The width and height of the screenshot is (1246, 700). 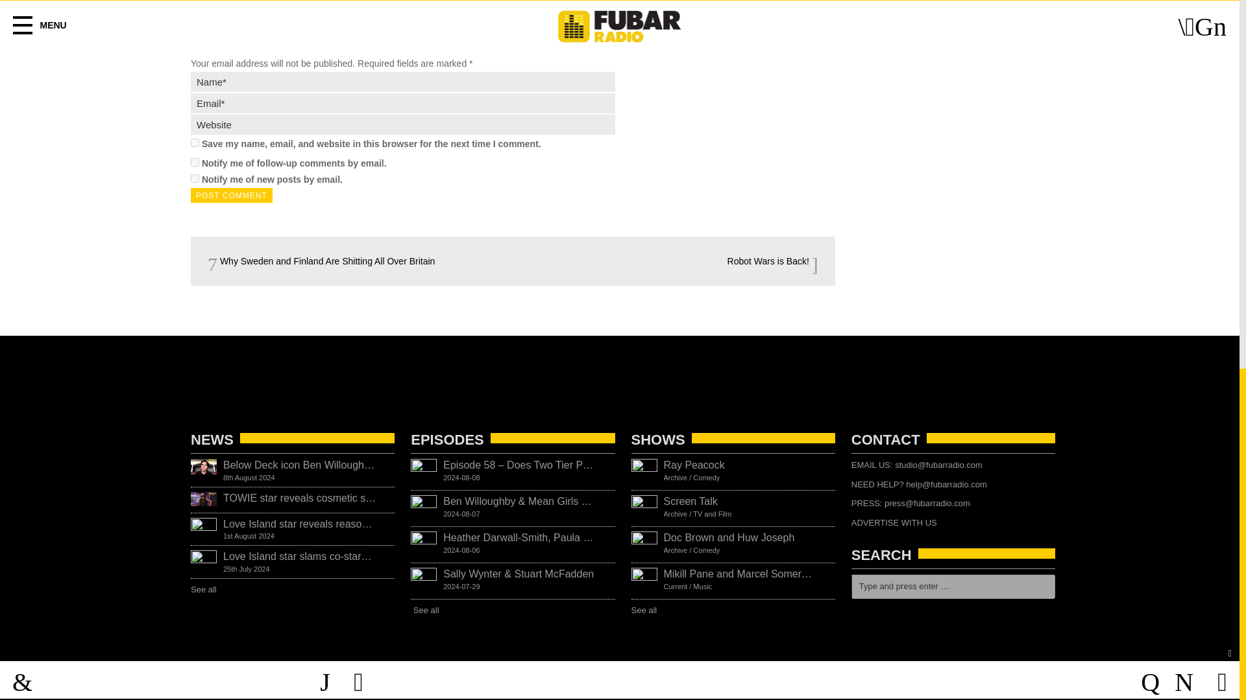 What do you see at coordinates (195, 143) in the screenshot?
I see `yes` at bounding box center [195, 143].